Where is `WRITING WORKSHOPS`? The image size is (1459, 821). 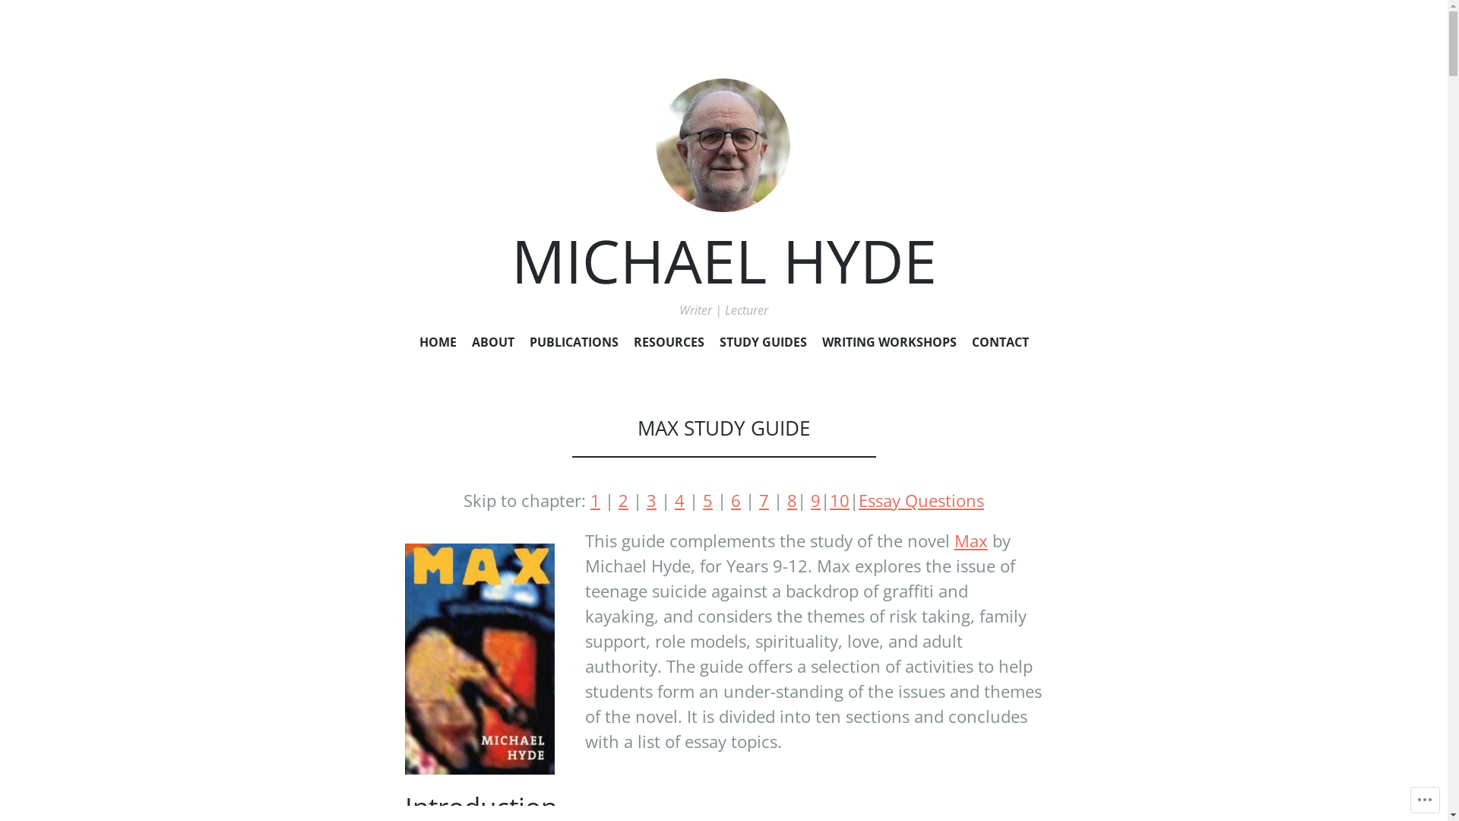
WRITING WORKSHOPS is located at coordinates (889, 345).